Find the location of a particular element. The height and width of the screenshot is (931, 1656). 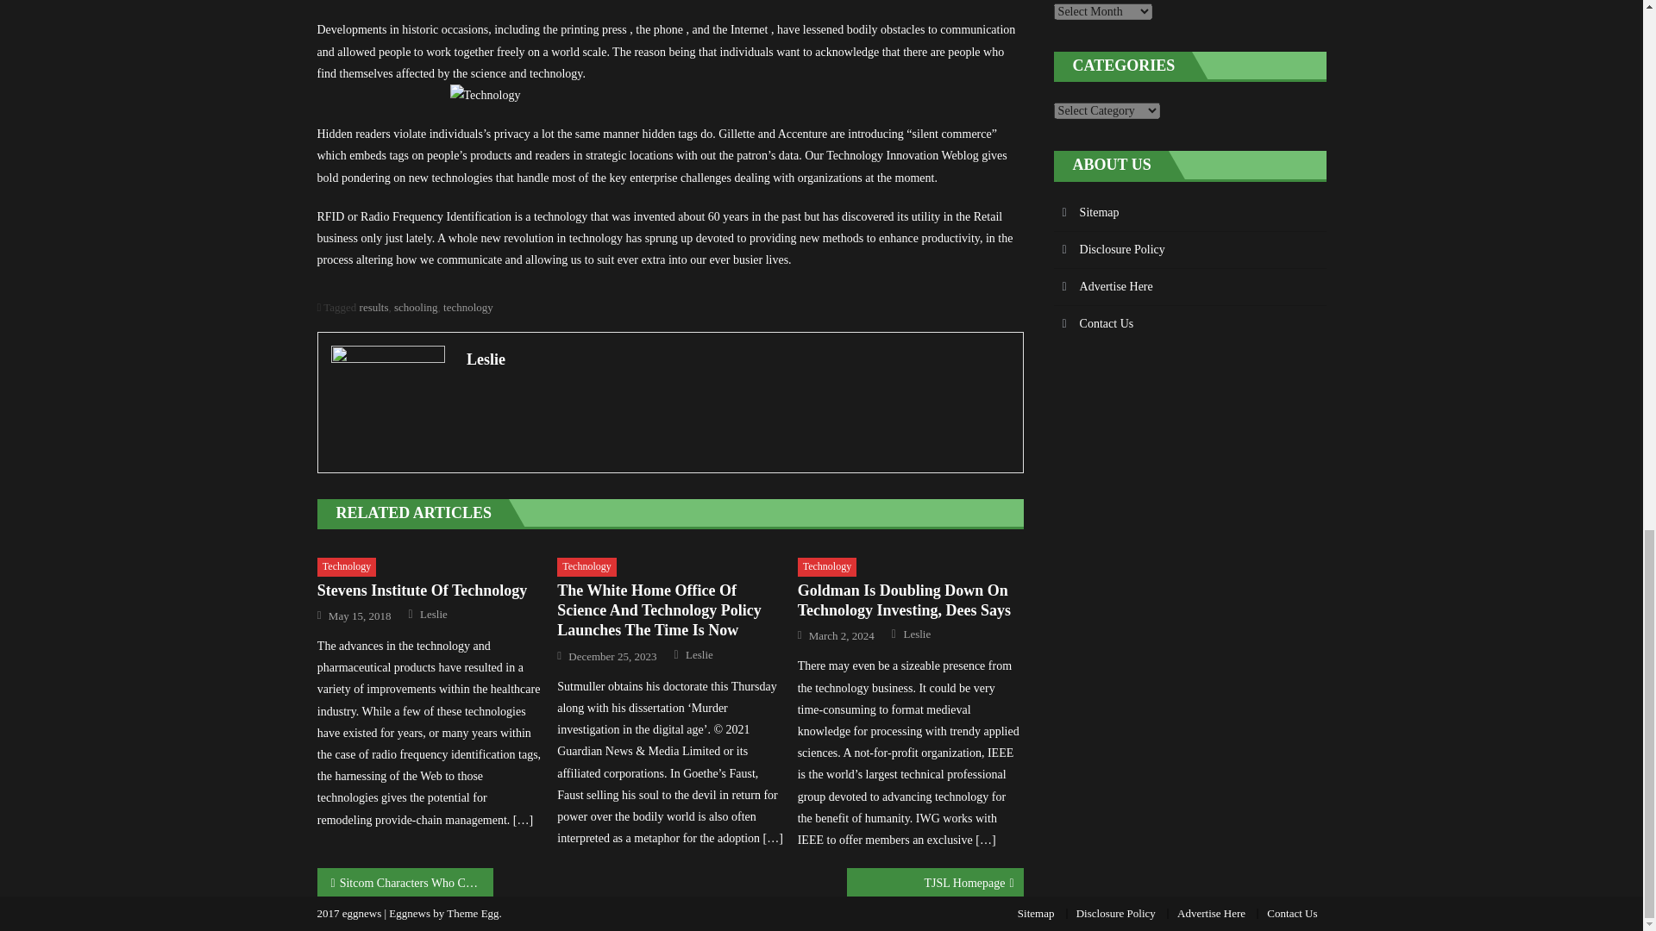

technology is located at coordinates (468, 307).